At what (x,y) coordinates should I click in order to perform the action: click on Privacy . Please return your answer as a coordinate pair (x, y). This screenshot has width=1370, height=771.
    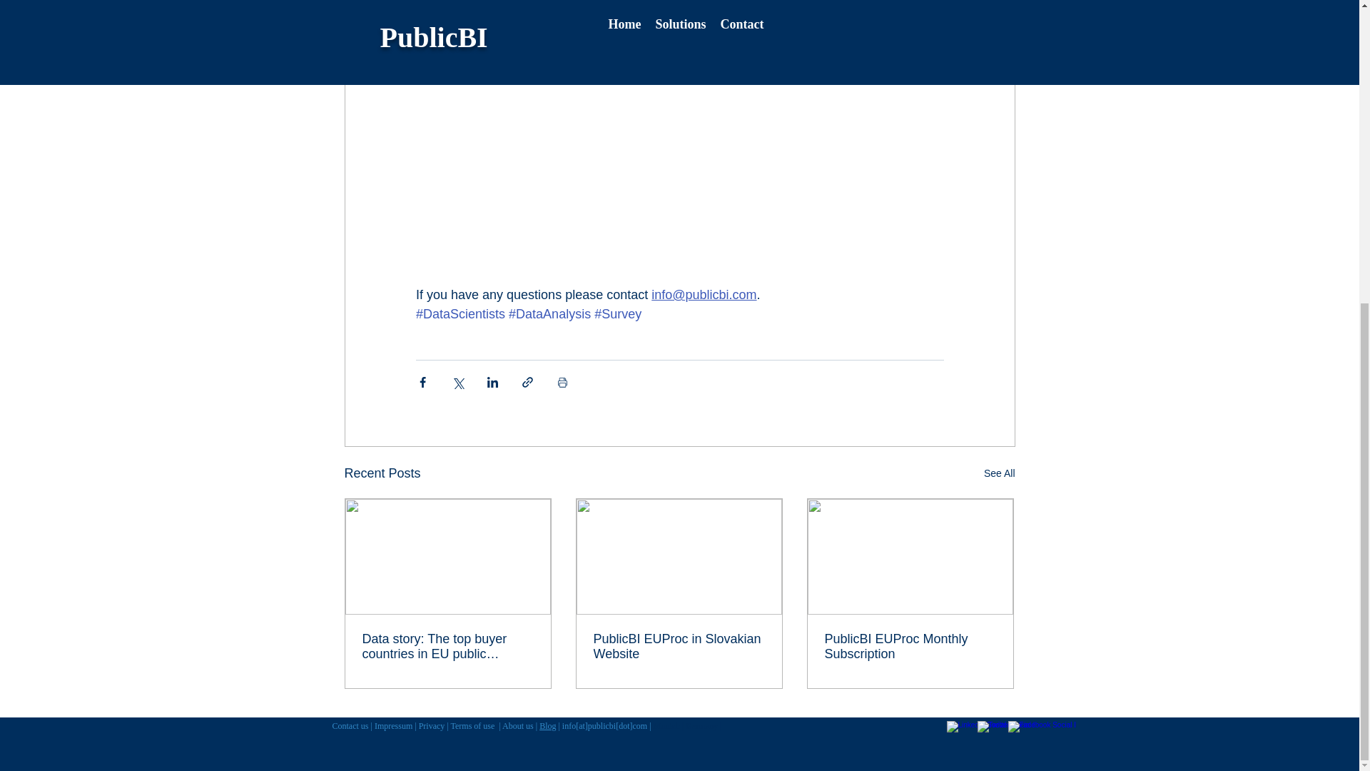
    Looking at the image, I should click on (433, 725).